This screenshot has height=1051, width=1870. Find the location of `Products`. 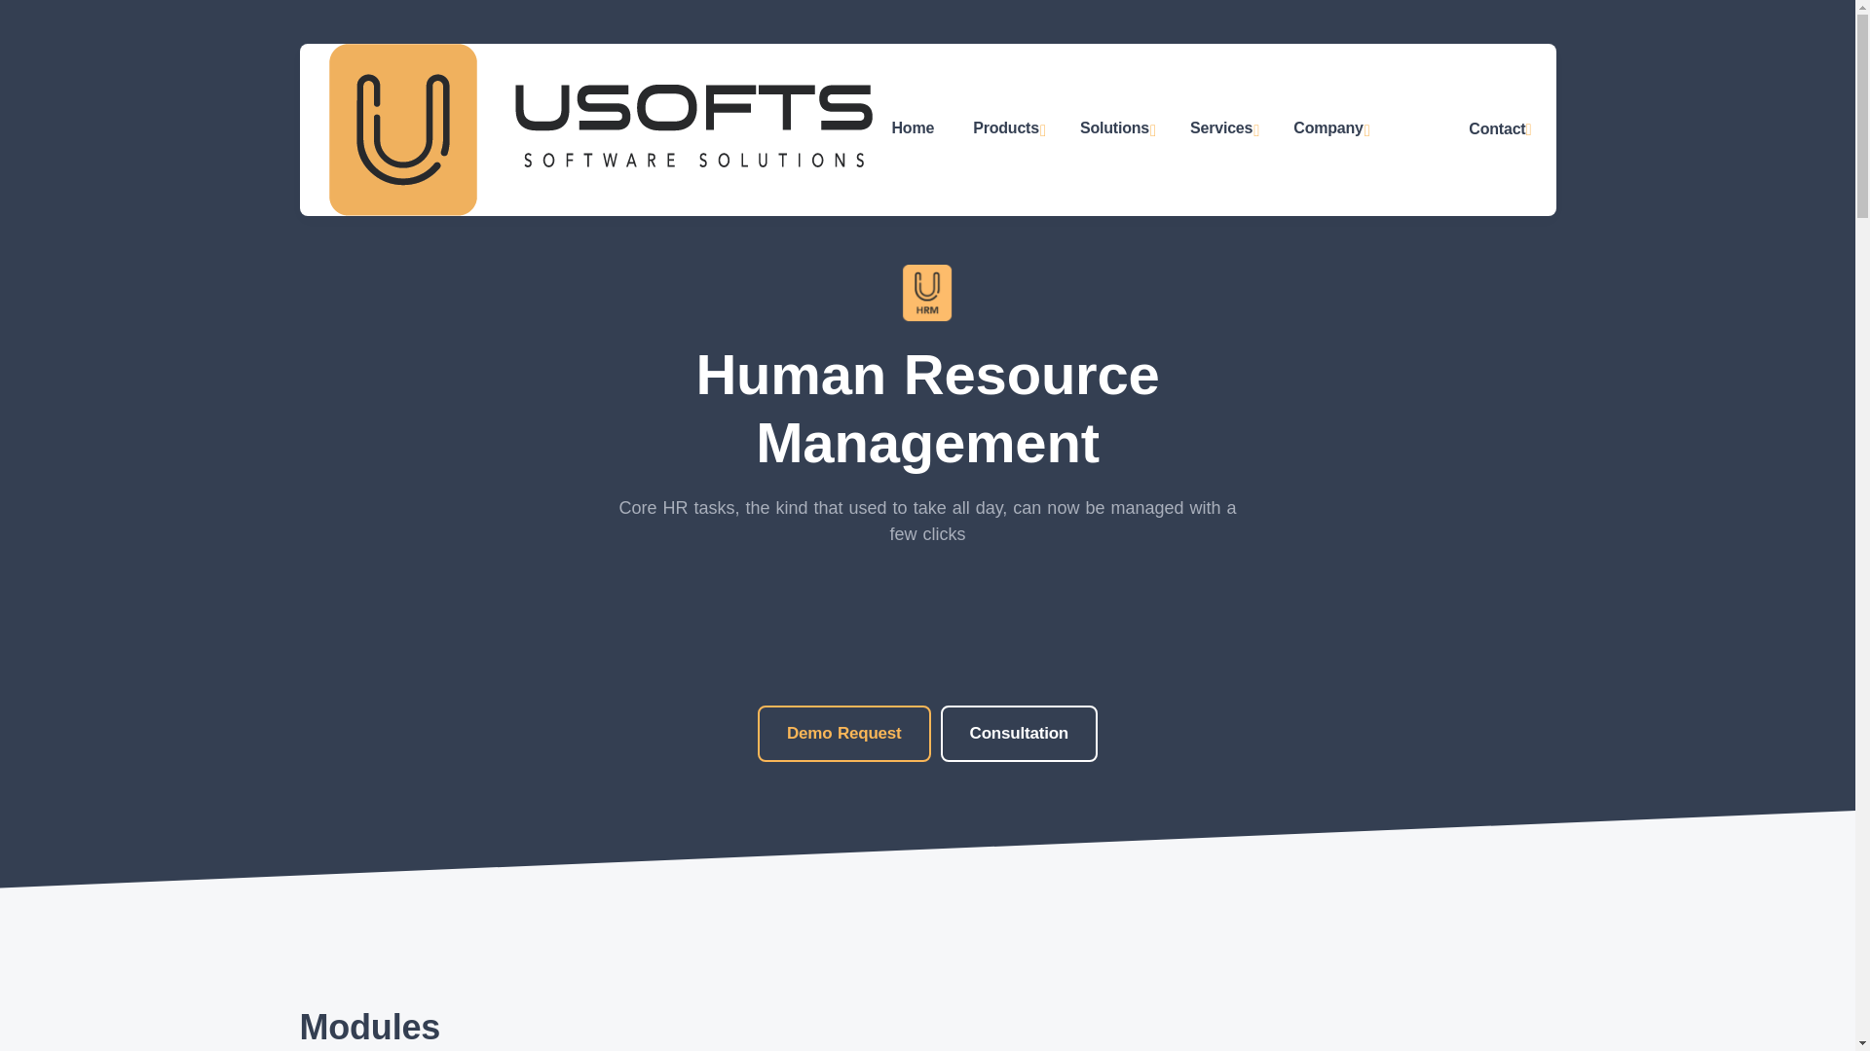

Products is located at coordinates (1007, 129).